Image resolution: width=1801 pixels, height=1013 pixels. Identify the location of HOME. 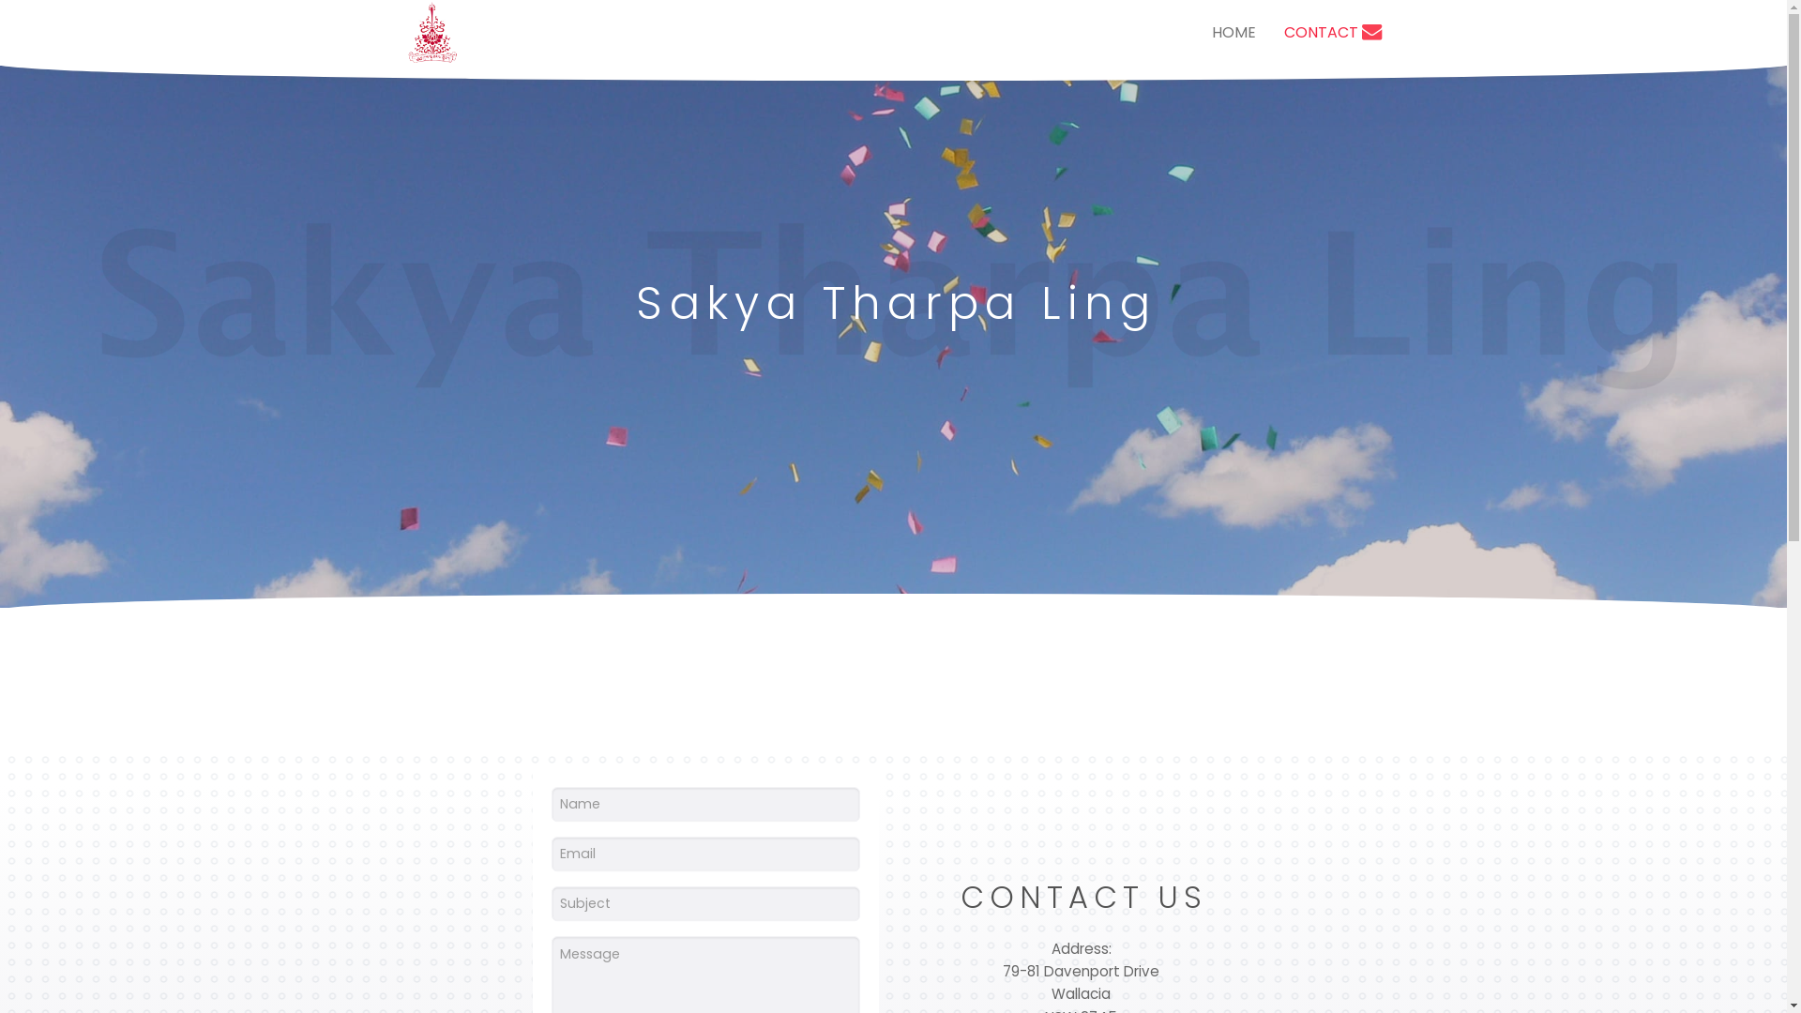
(1233, 33).